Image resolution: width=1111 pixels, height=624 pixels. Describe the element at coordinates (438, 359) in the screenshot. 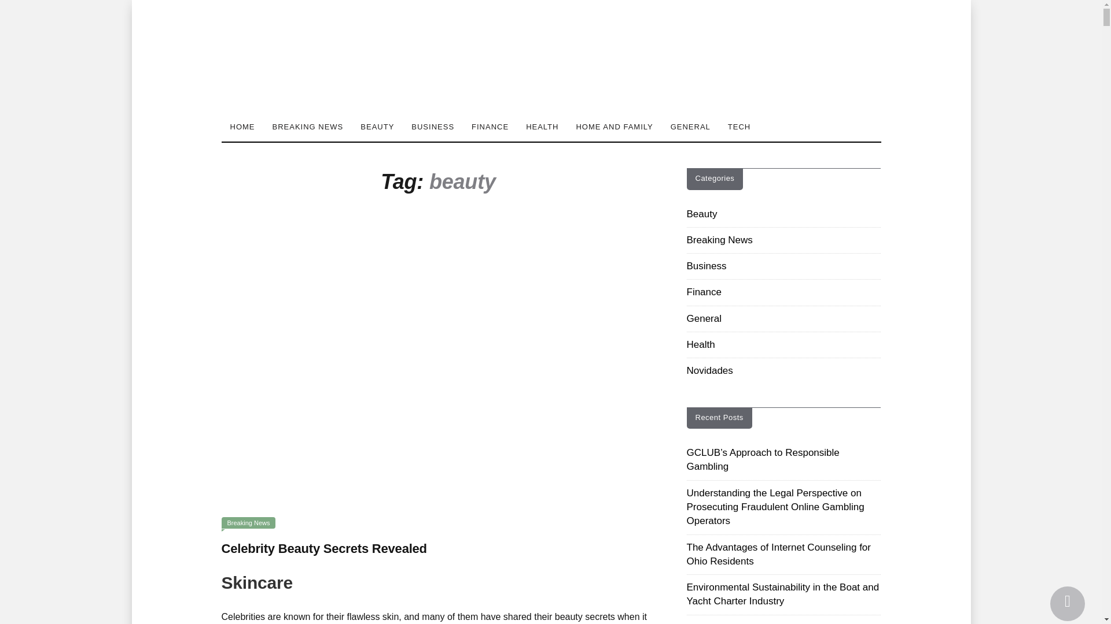

I see `Celebrity Beauty Secrets Revealed` at that location.